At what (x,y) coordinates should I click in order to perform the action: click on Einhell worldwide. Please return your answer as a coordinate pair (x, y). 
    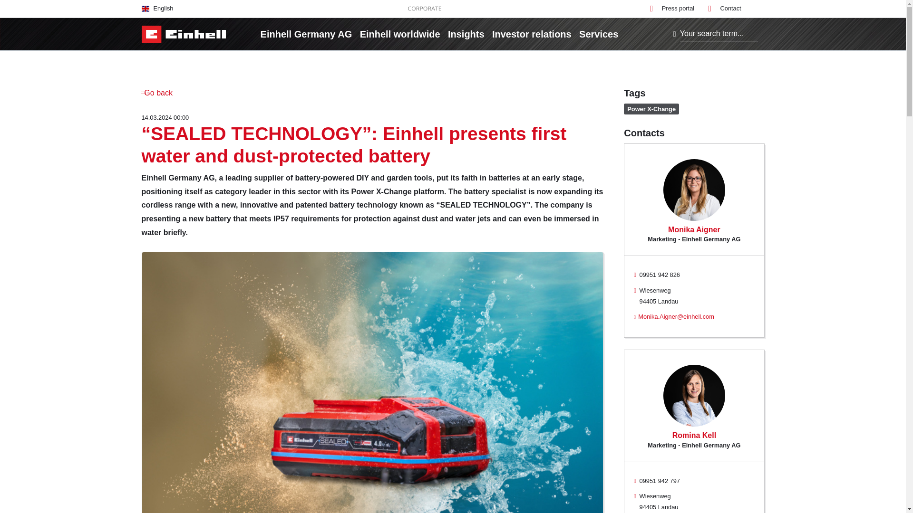
    Looking at the image, I should click on (399, 34).